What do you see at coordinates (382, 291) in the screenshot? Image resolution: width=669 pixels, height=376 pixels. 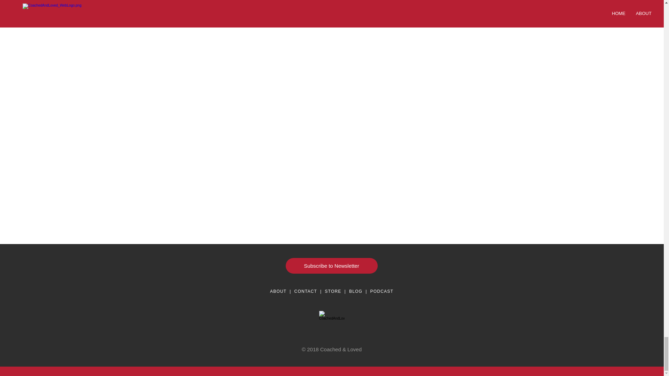 I see `PODCAST` at bounding box center [382, 291].